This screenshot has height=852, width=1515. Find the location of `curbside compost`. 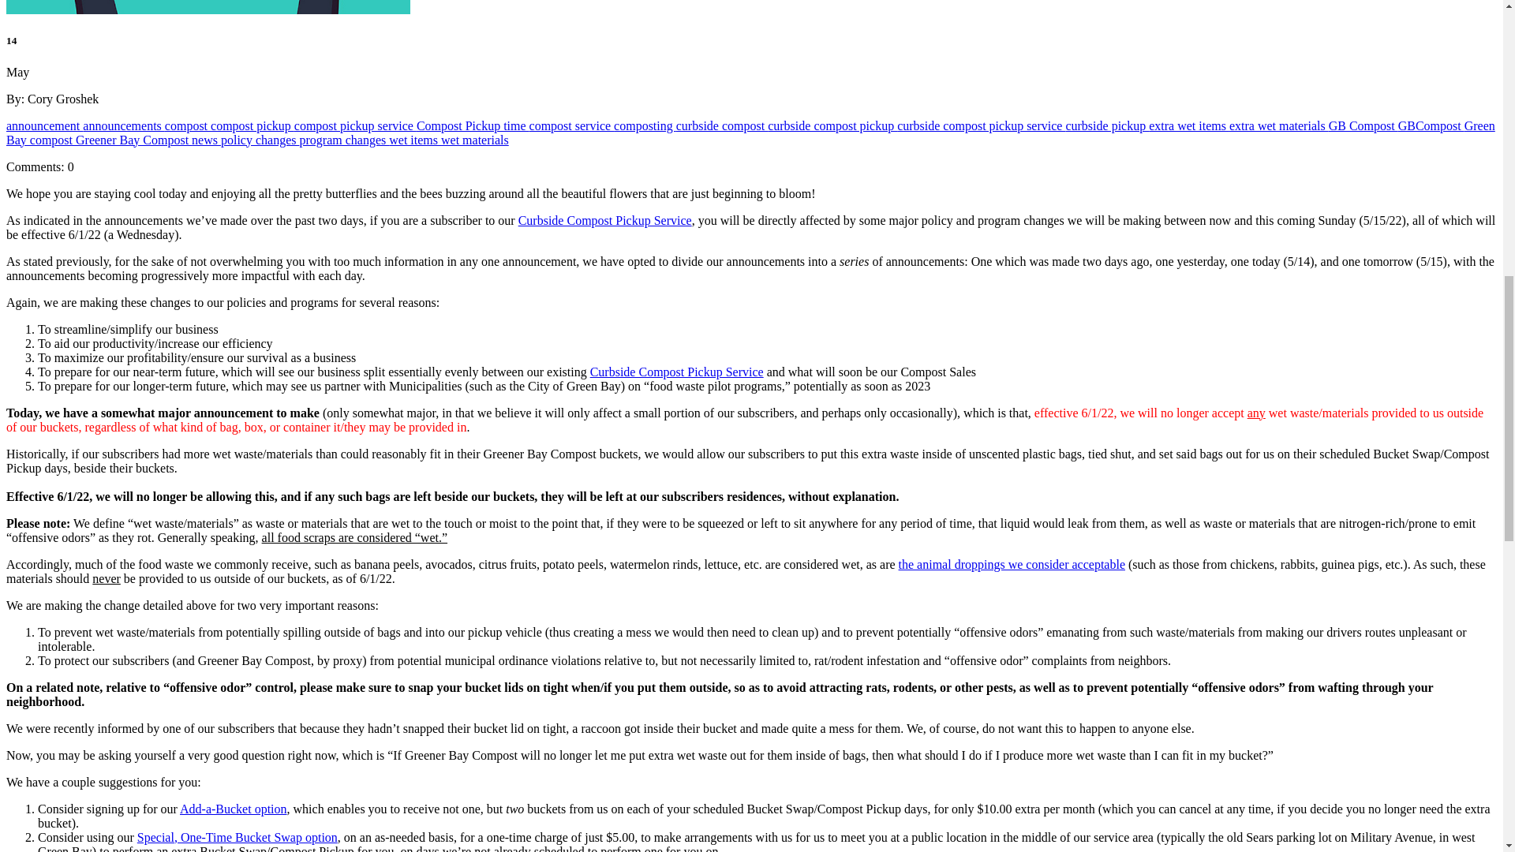

curbside compost is located at coordinates (721, 125).